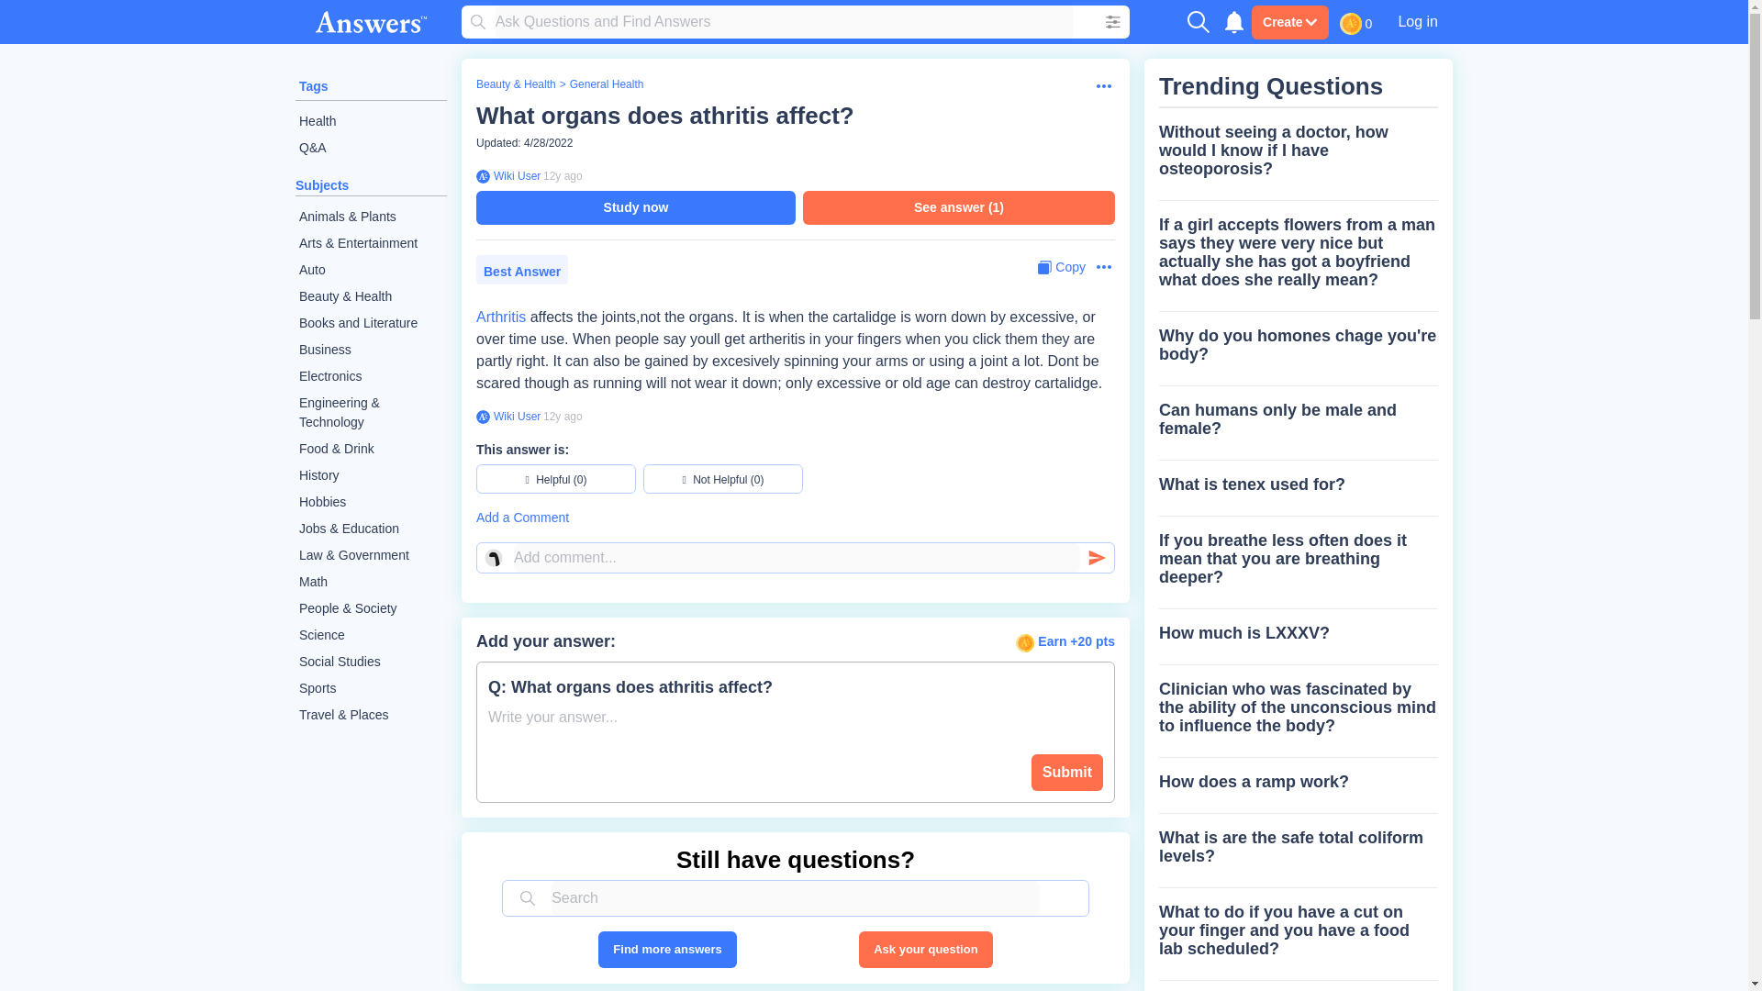 The image size is (1762, 991). I want to click on Ask your question, so click(925, 950).